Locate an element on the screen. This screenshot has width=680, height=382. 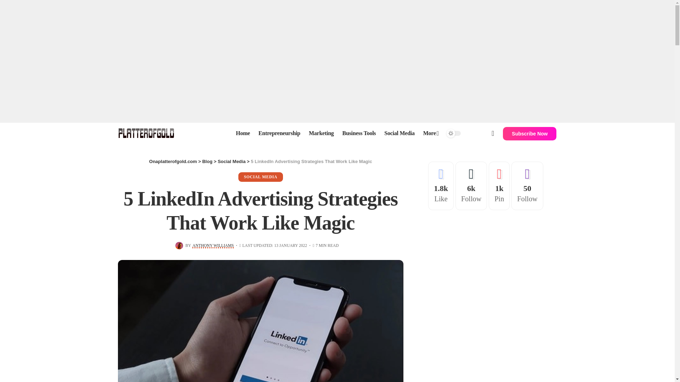
Social Media is located at coordinates (399, 133).